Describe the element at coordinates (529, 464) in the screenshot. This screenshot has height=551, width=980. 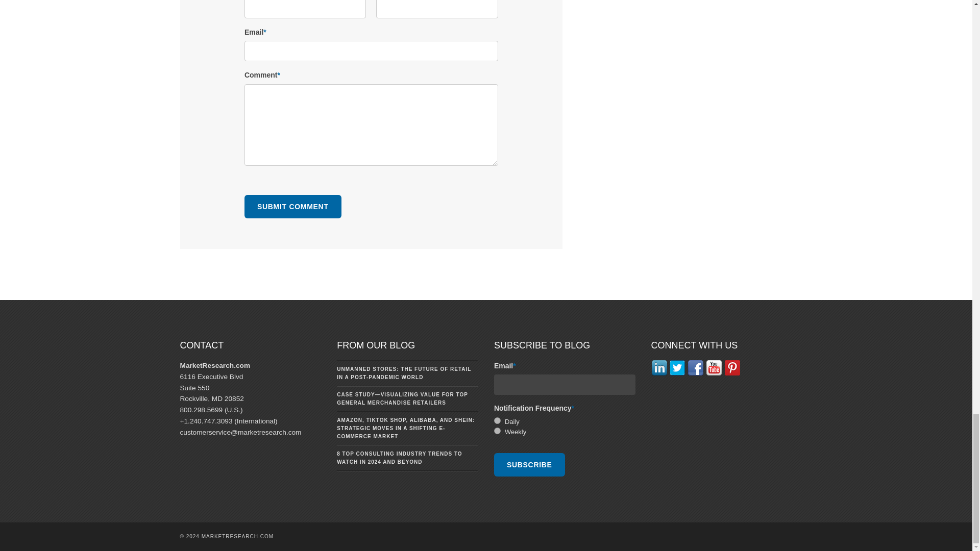
I see `Subscribe` at that location.